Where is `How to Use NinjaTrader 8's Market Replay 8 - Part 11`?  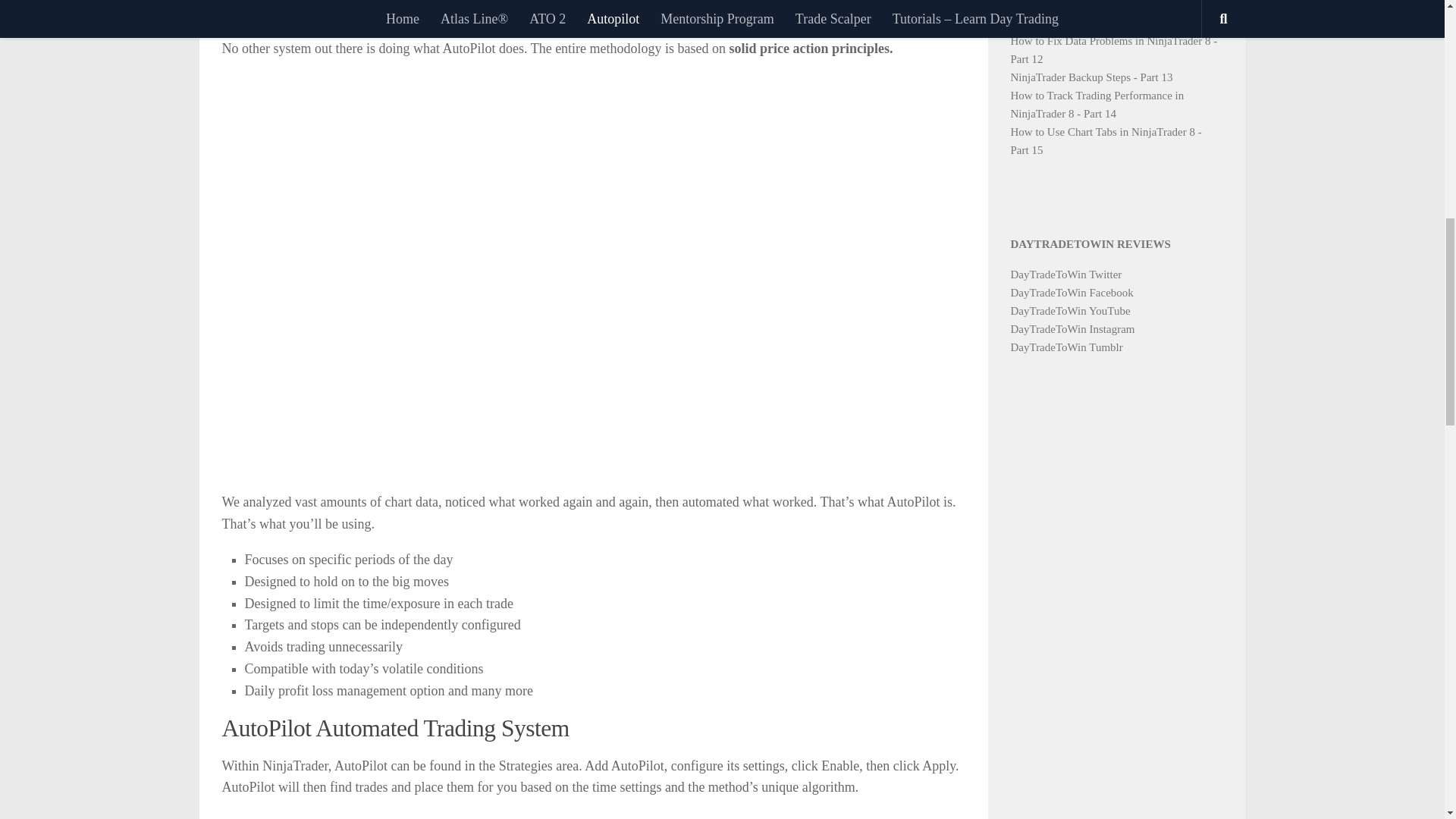 How to Use NinjaTrader 8's Market Replay 8 - Part 11 is located at coordinates (1113, 14).